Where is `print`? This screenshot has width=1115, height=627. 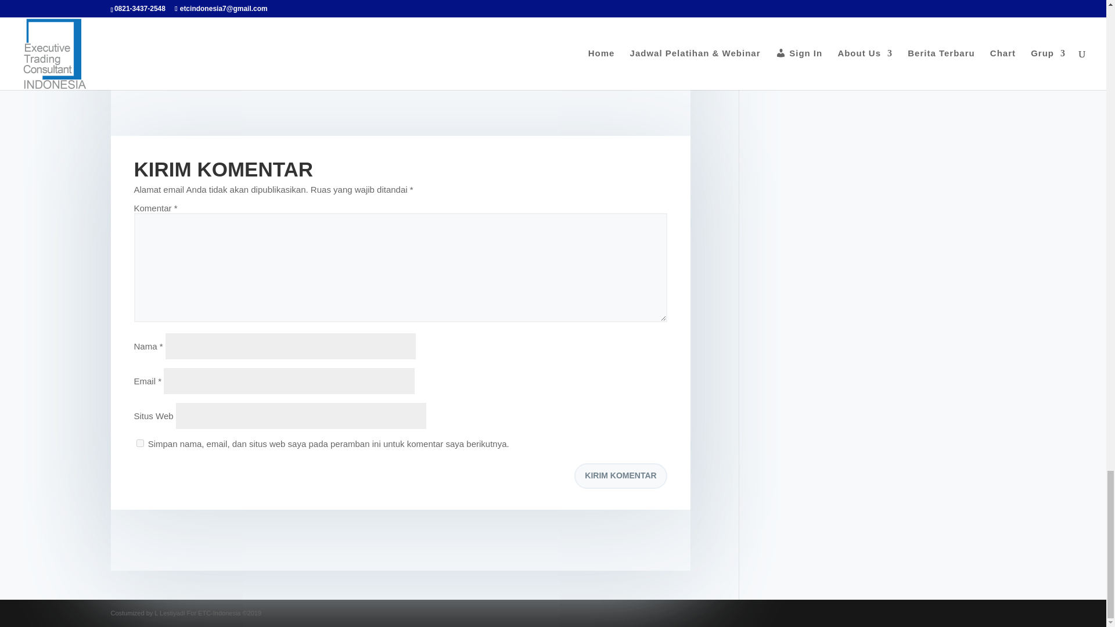 print is located at coordinates (233, 12).